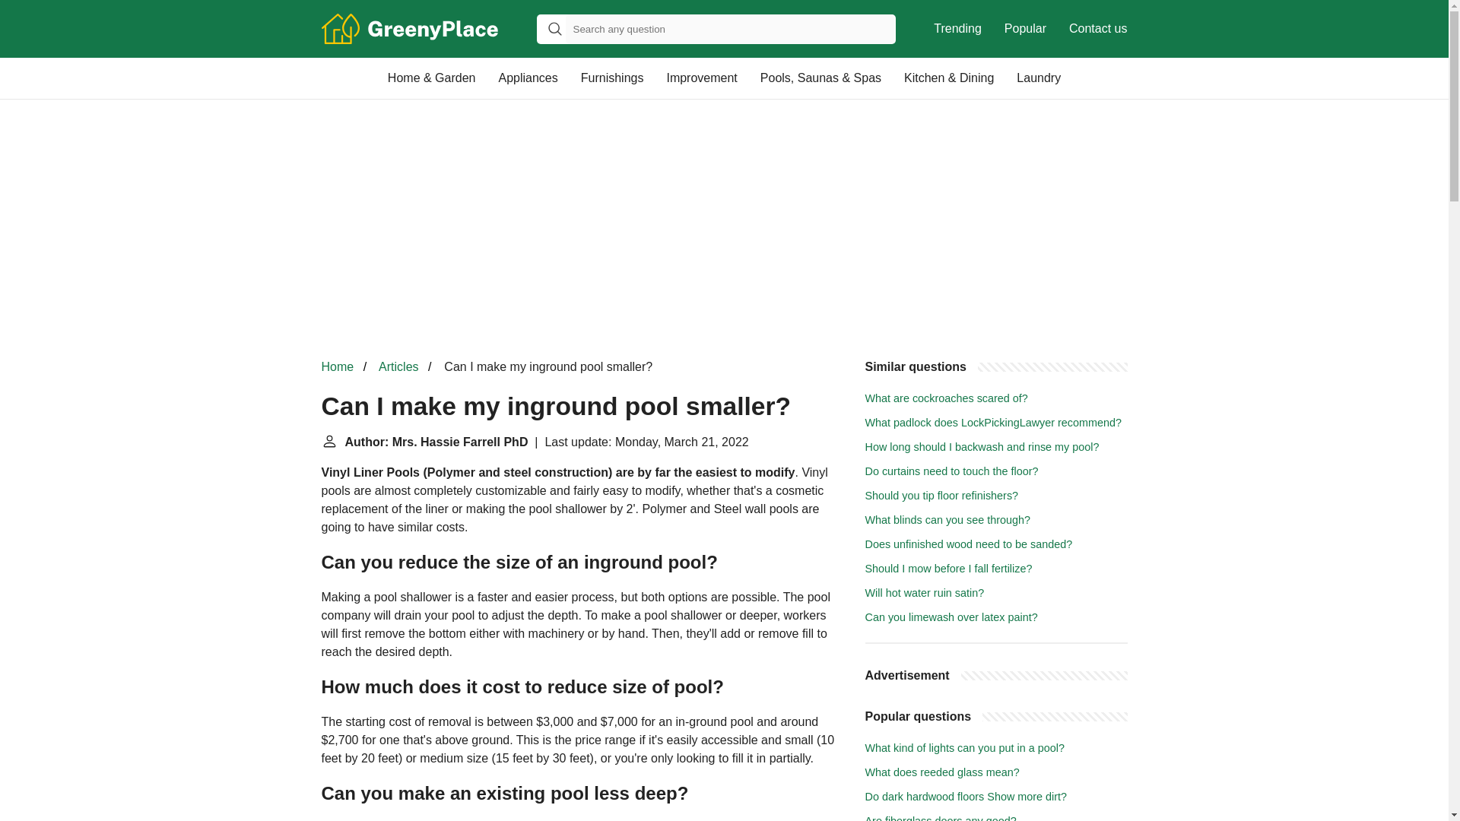  Describe the element at coordinates (1098, 29) in the screenshot. I see `Contact us` at that location.